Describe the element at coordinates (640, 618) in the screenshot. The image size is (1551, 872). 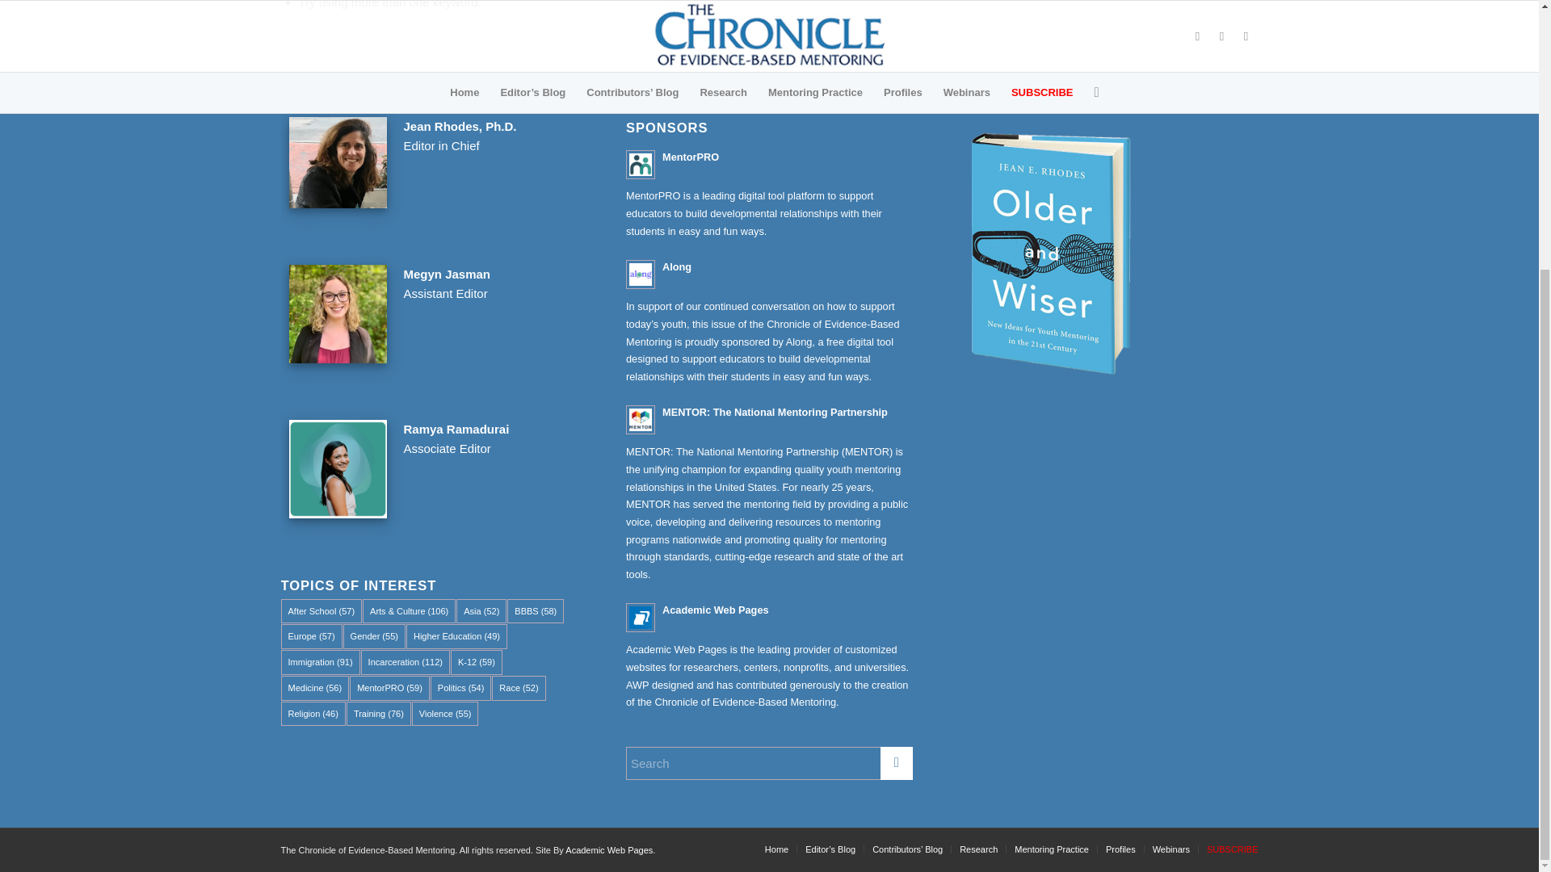
I see `Read: Academic Web Pages` at that location.